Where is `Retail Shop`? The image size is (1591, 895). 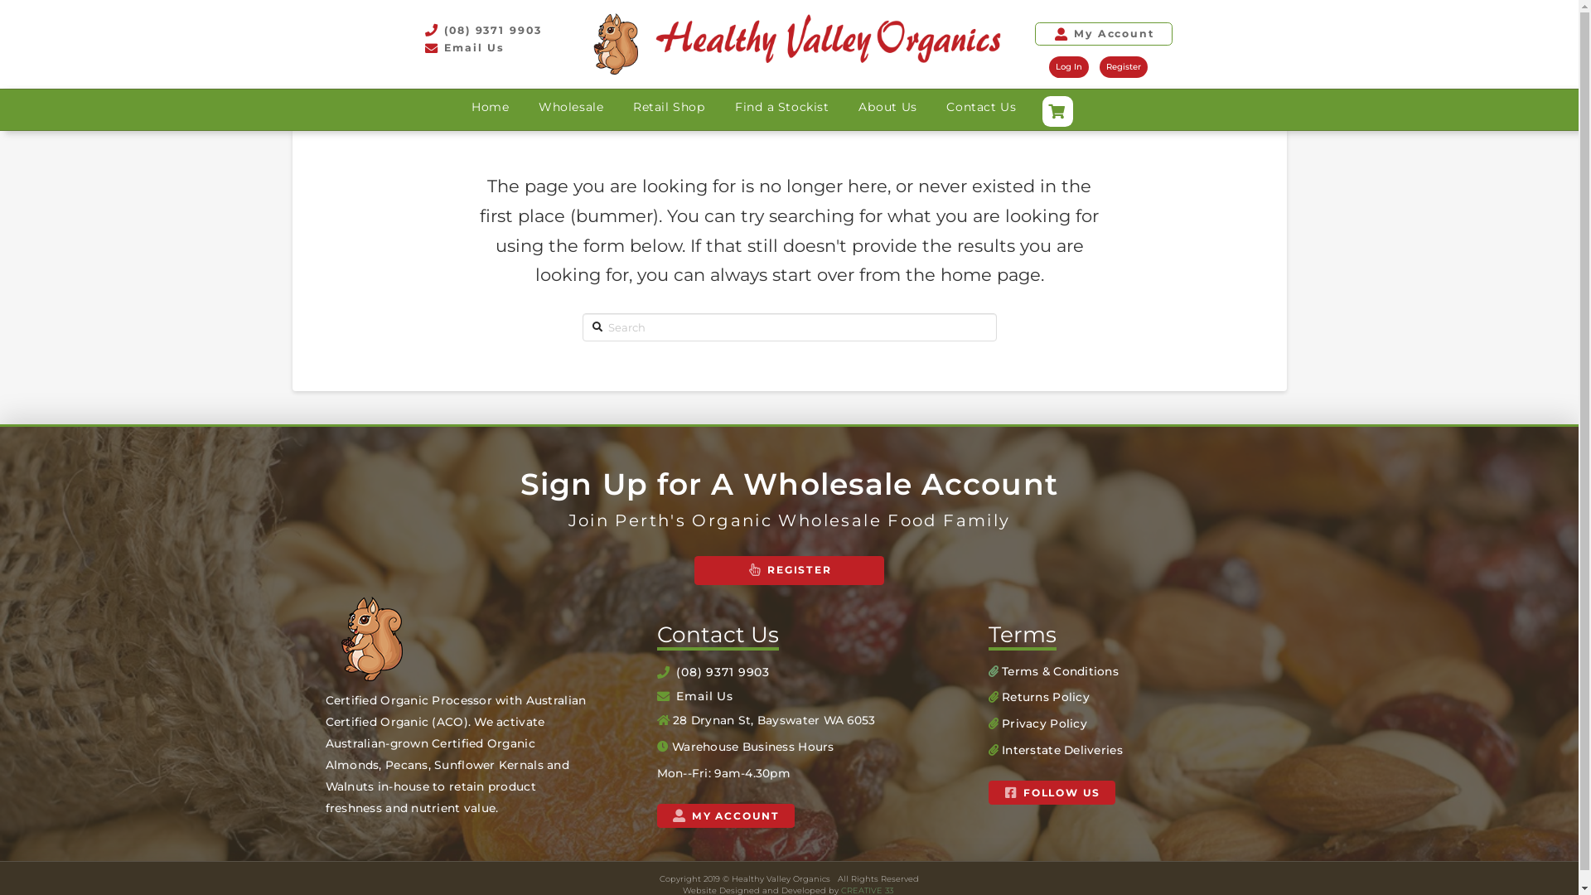
Retail Shop is located at coordinates (670, 107).